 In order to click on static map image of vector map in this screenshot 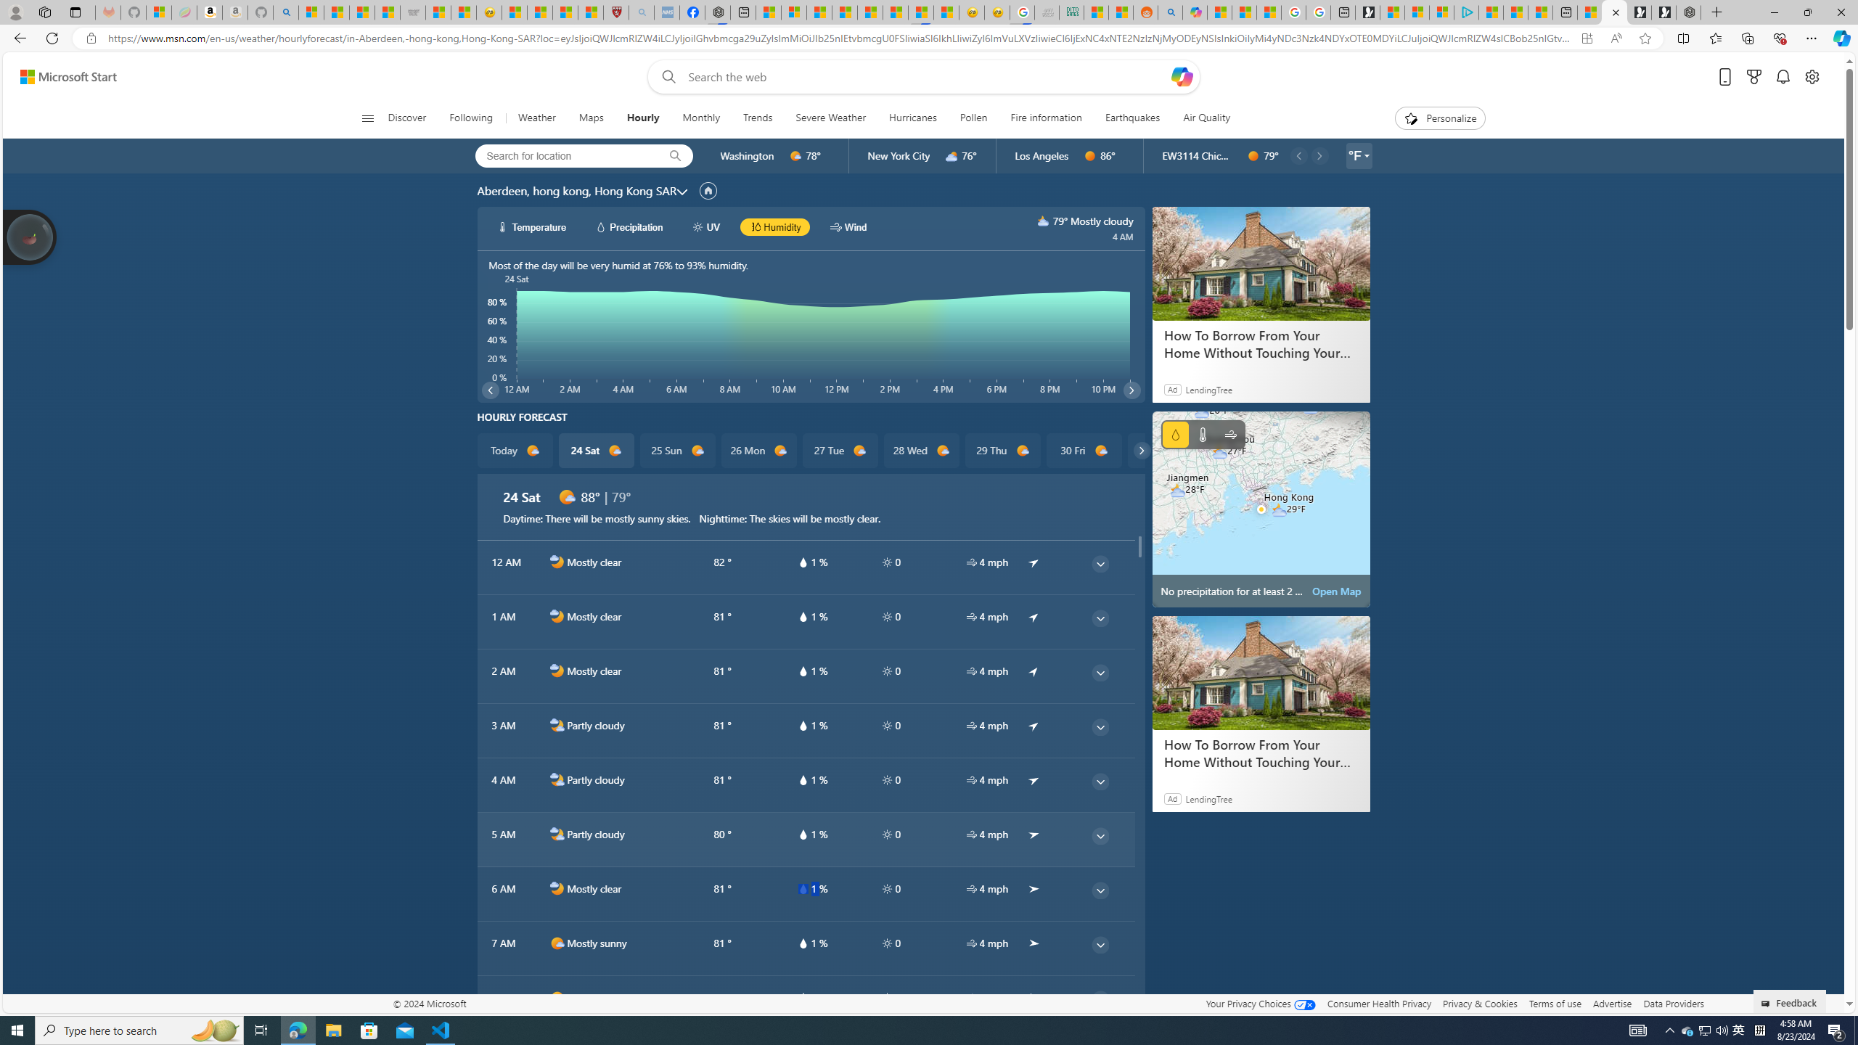, I will do `click(1261, 509)`.